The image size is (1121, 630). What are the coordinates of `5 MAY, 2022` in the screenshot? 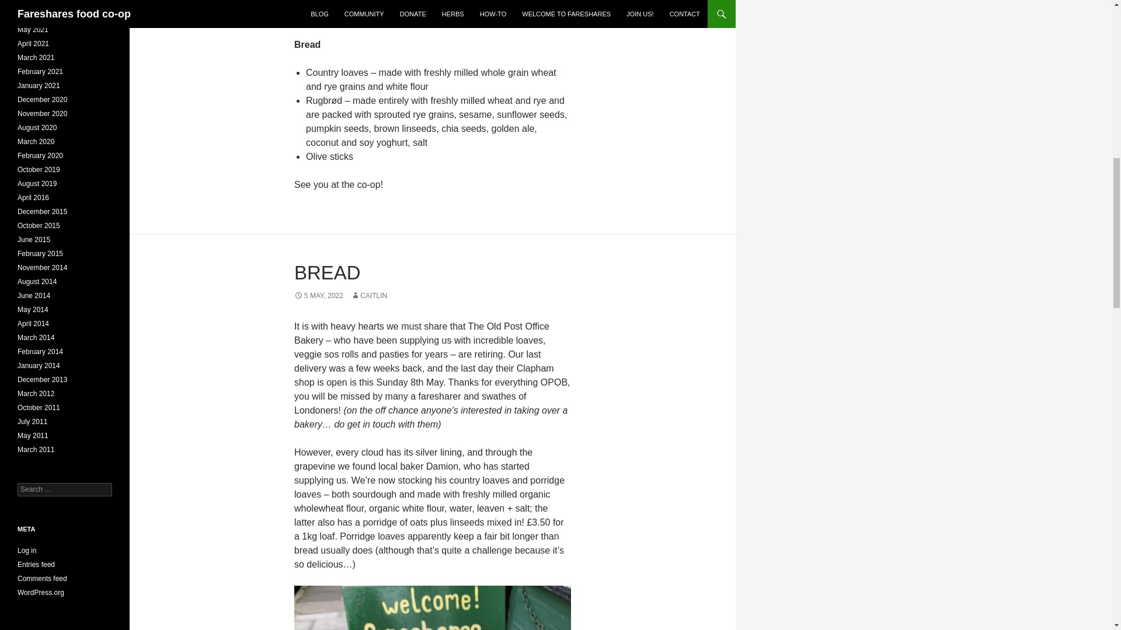 It's located at (318, 296).